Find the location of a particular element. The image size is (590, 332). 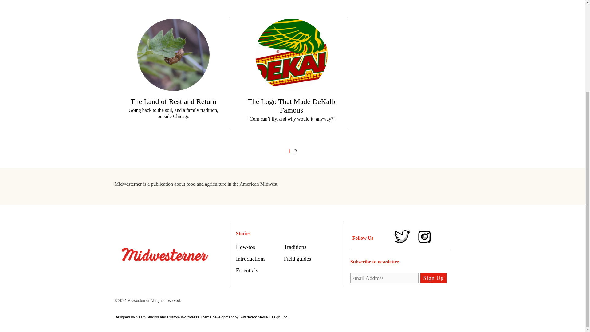

Field guides is located at coordinates (297, 259).